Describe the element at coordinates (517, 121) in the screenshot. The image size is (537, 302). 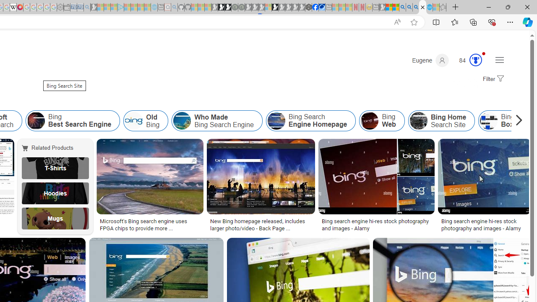
I see `Scroll right` at that location.